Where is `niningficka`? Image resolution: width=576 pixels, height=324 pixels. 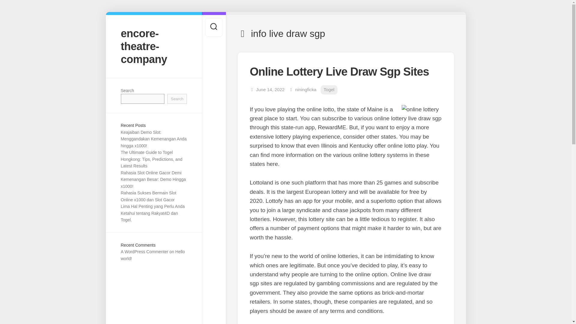 niningficka is located at coordinates (305, 89).